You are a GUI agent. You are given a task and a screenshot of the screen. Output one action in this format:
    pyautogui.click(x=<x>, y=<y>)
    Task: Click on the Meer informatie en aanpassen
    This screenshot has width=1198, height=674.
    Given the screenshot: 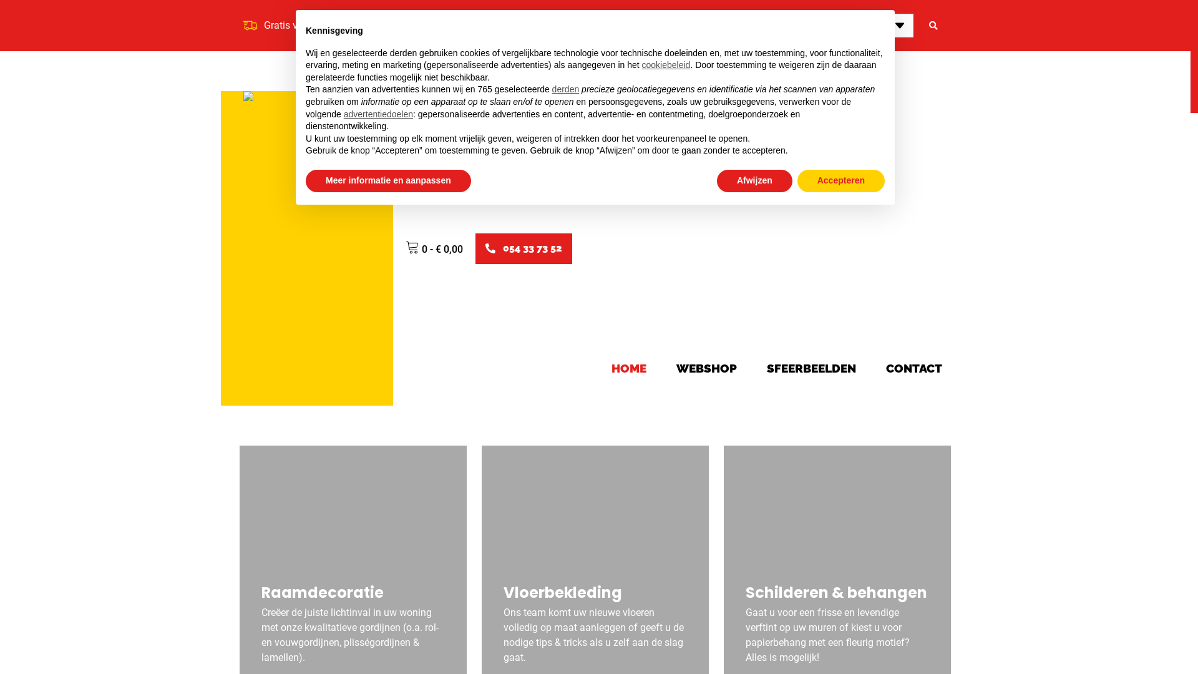 What is the action you would take?
    pyautogui.click(x=388, y=181)
    